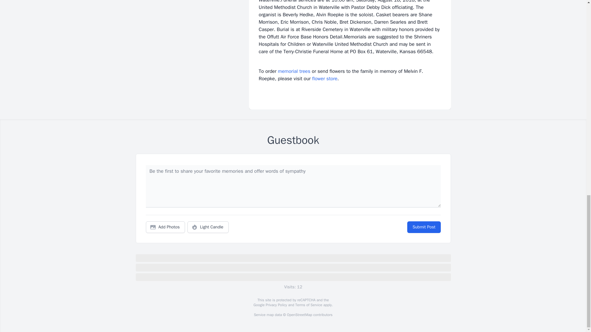 The image size is (591, 332). Describe the element at coordinates (299, 315) in the screenshot. I see `OpenStreetMap` at that location.